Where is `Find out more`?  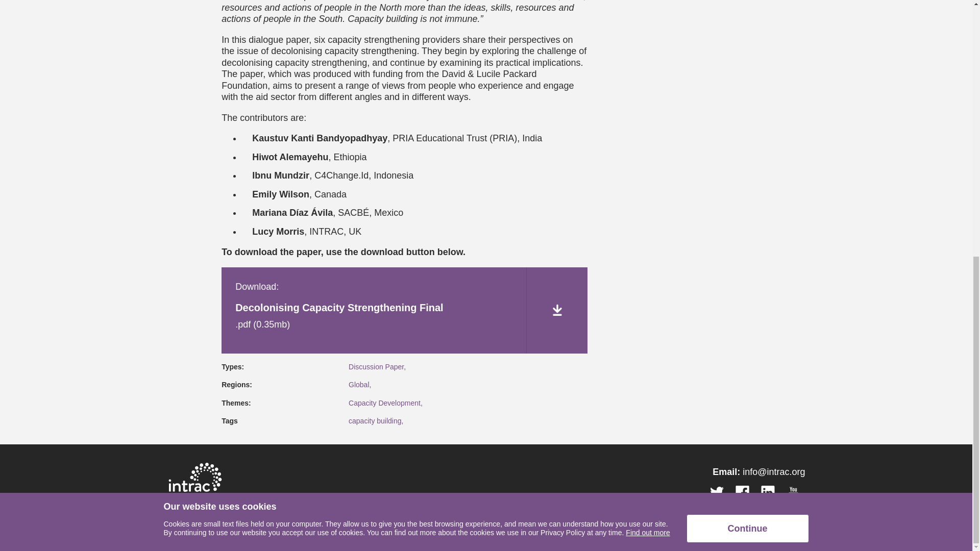
Find out more is located at coordinates (647, 54).